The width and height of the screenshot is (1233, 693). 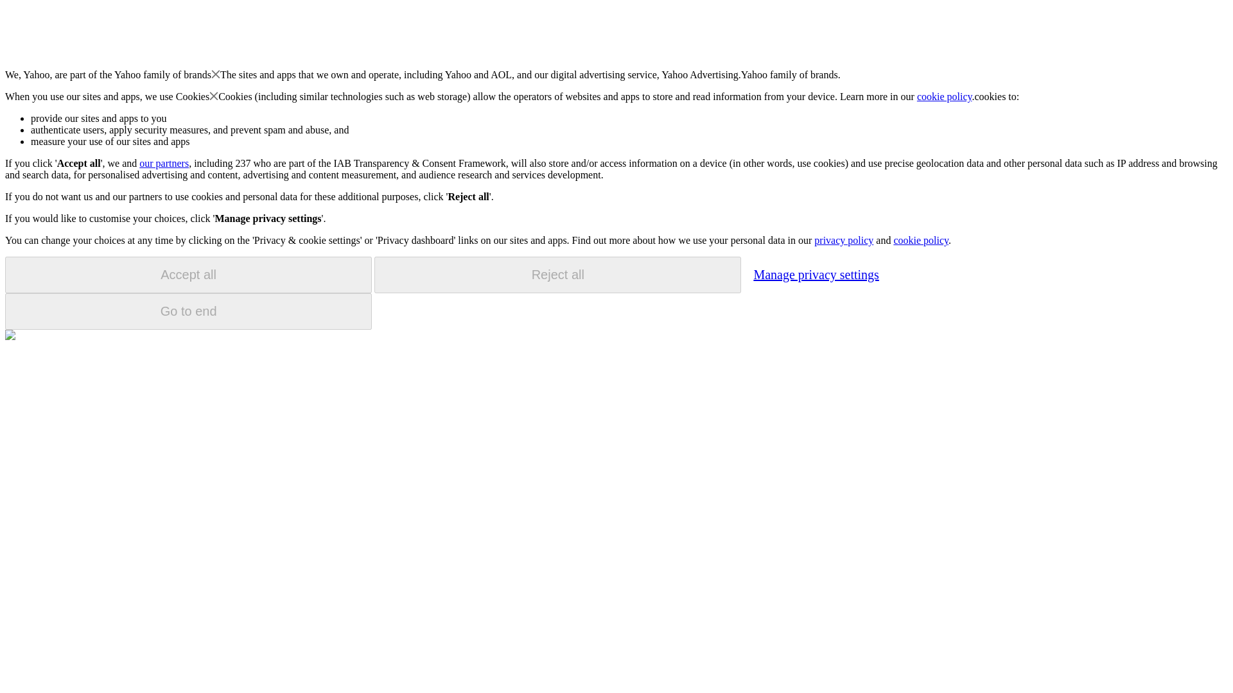 What do you see at coordinates (945, 96) in the screenshot?
I see `cookie policy` at bounding box center [945, 96].